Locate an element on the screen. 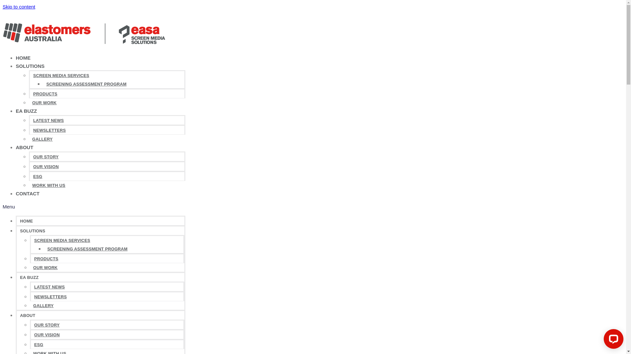 This screenshot has width=631, height=354. NEWSLETTERS is located at coordinates (51, 297).